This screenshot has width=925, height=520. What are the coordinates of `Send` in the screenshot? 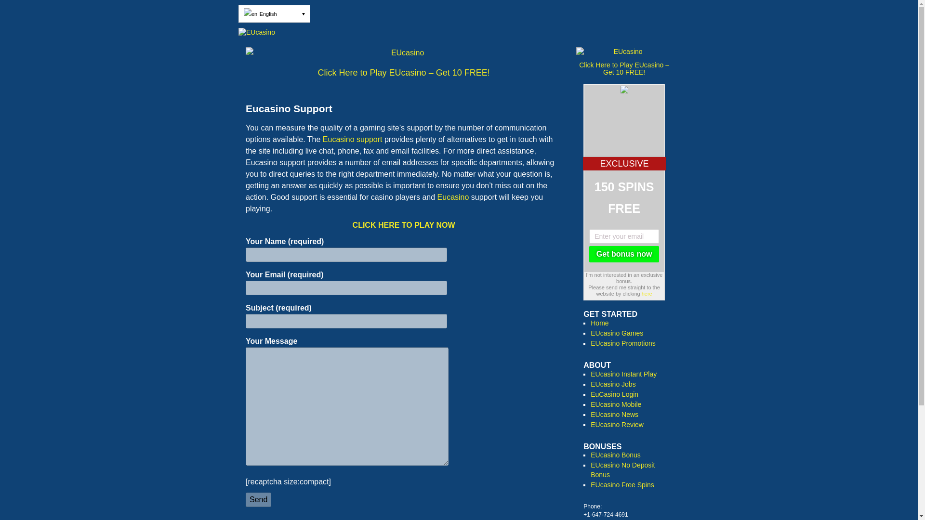 It's located at (258, 500).